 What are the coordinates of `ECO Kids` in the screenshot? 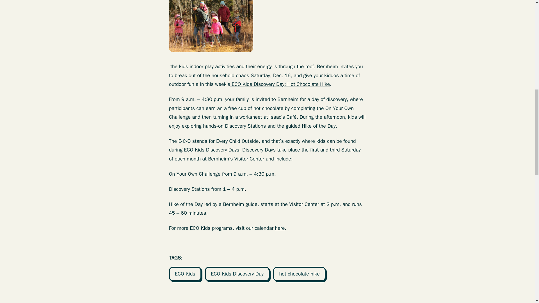 It's located at (185, 274).